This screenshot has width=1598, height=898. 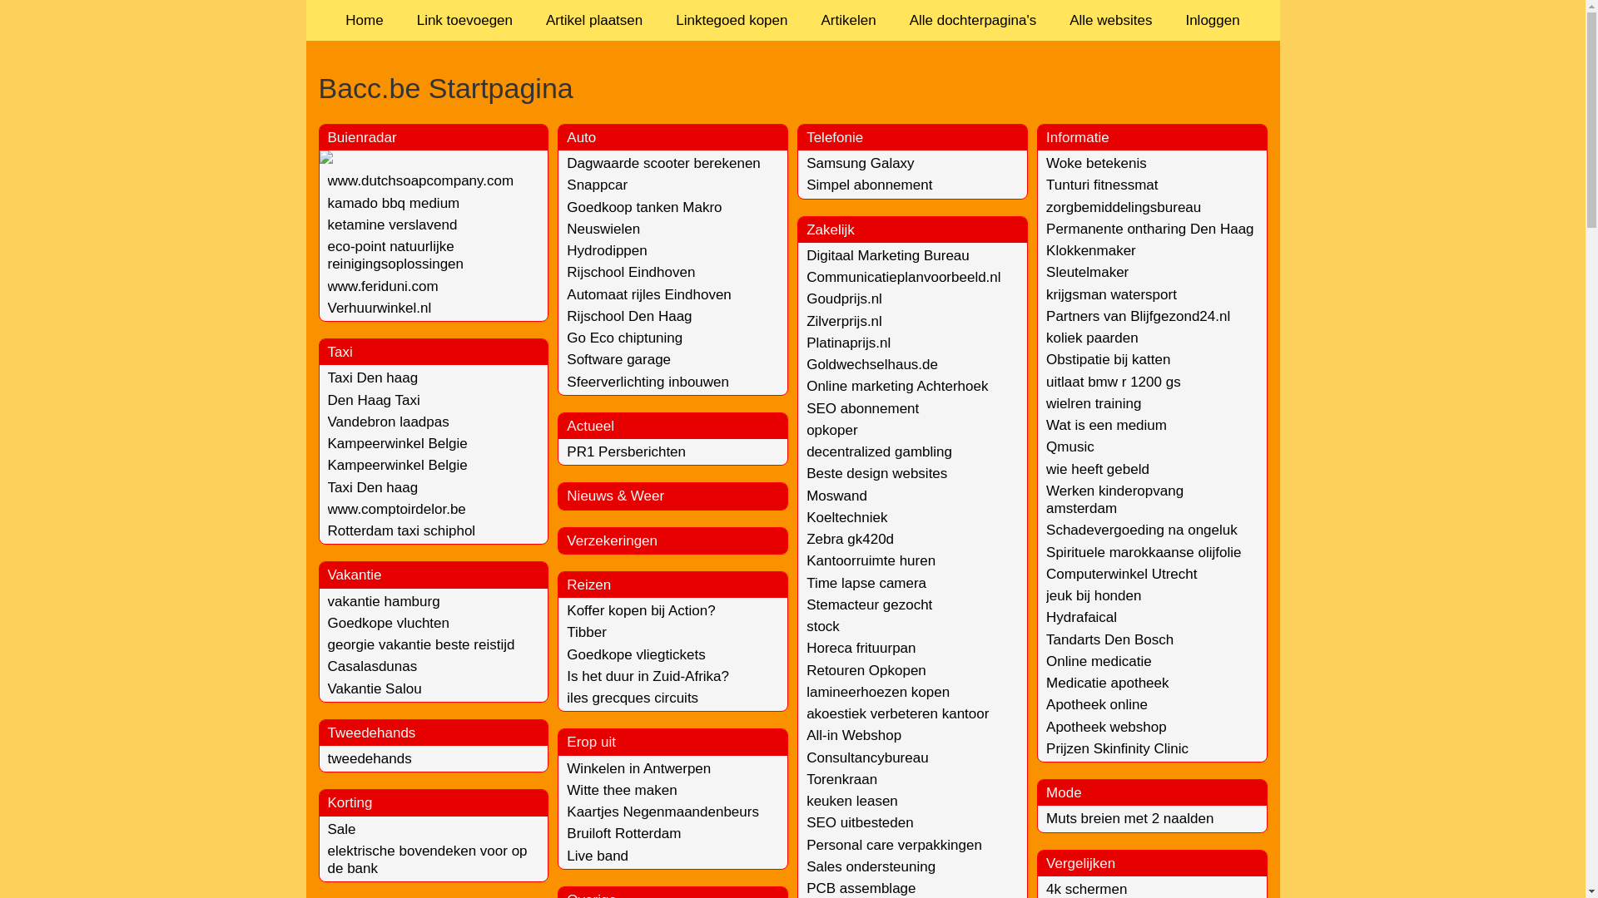 I want to click on Apotheek online, so click(x=1097, y=705).